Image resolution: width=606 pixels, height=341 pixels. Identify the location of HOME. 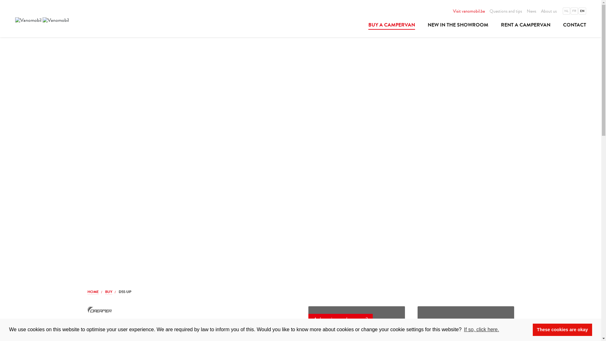
(93, 292).